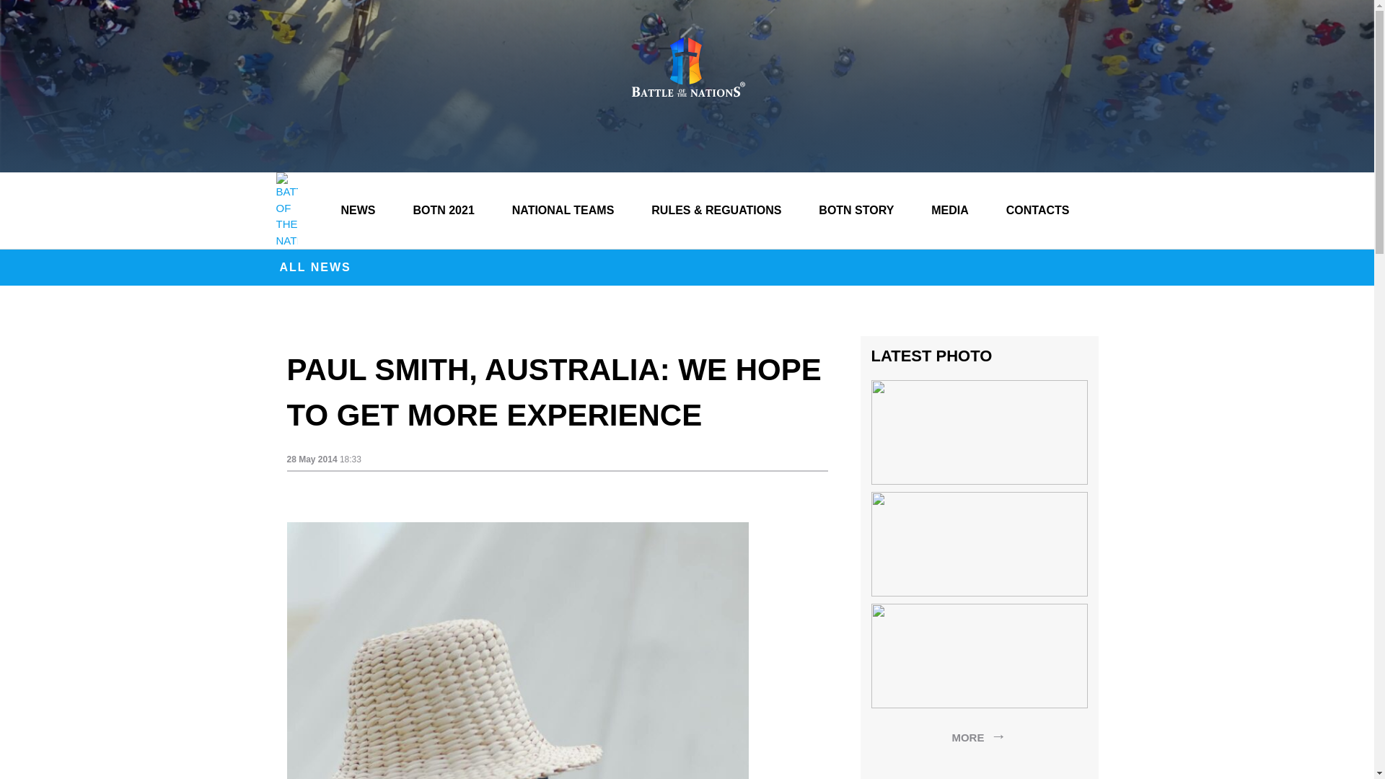 This screenshot has width=1385, height=779. Describe the element at coordinates (313, 267) in the screenshot. I see `ALL NEWS` at that location.